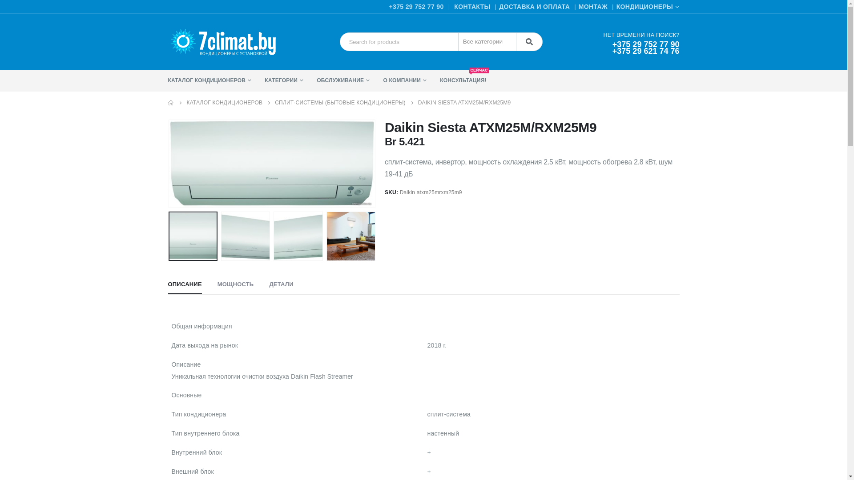  Describe the element at coordinates (646, 44) in the screenshot. I see `+375 29 752 77 90` at that location.